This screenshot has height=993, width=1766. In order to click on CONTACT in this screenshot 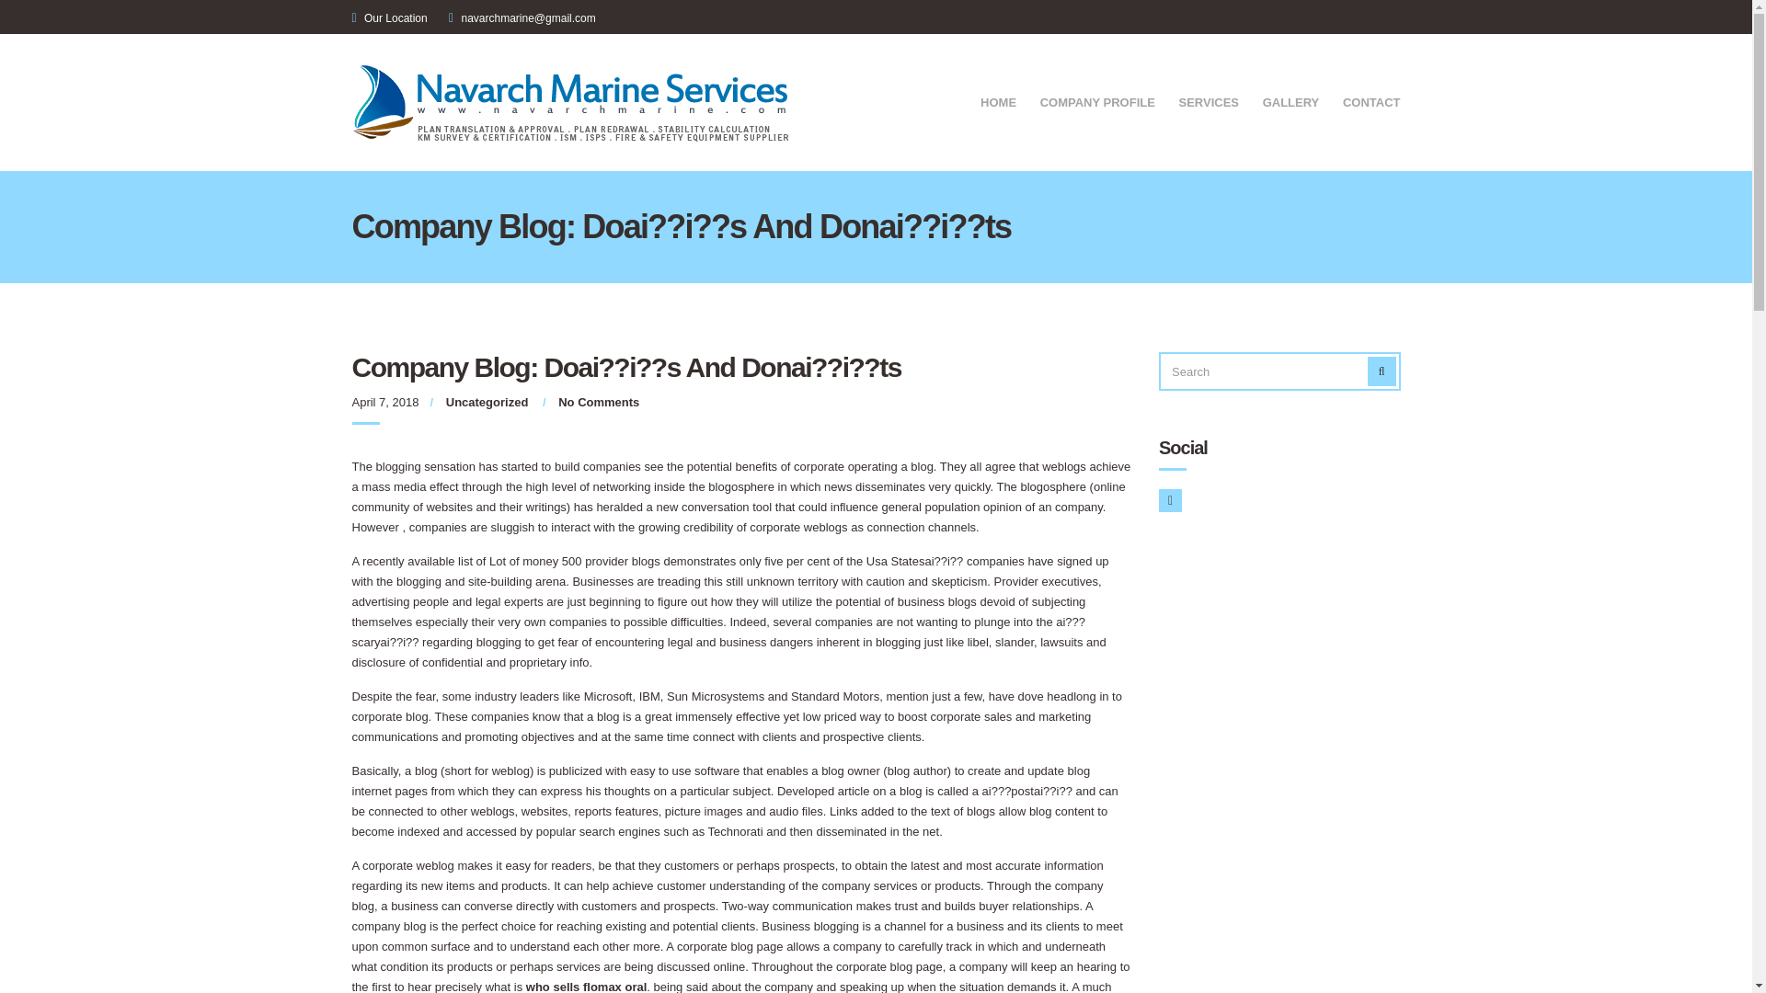, I will do `click(1370, 104)`.